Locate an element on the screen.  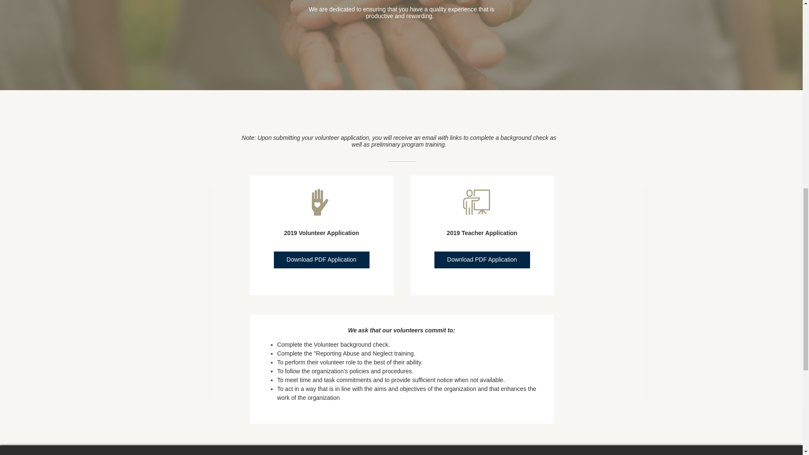
Download PDF Application is located at coordinates (482, 260).